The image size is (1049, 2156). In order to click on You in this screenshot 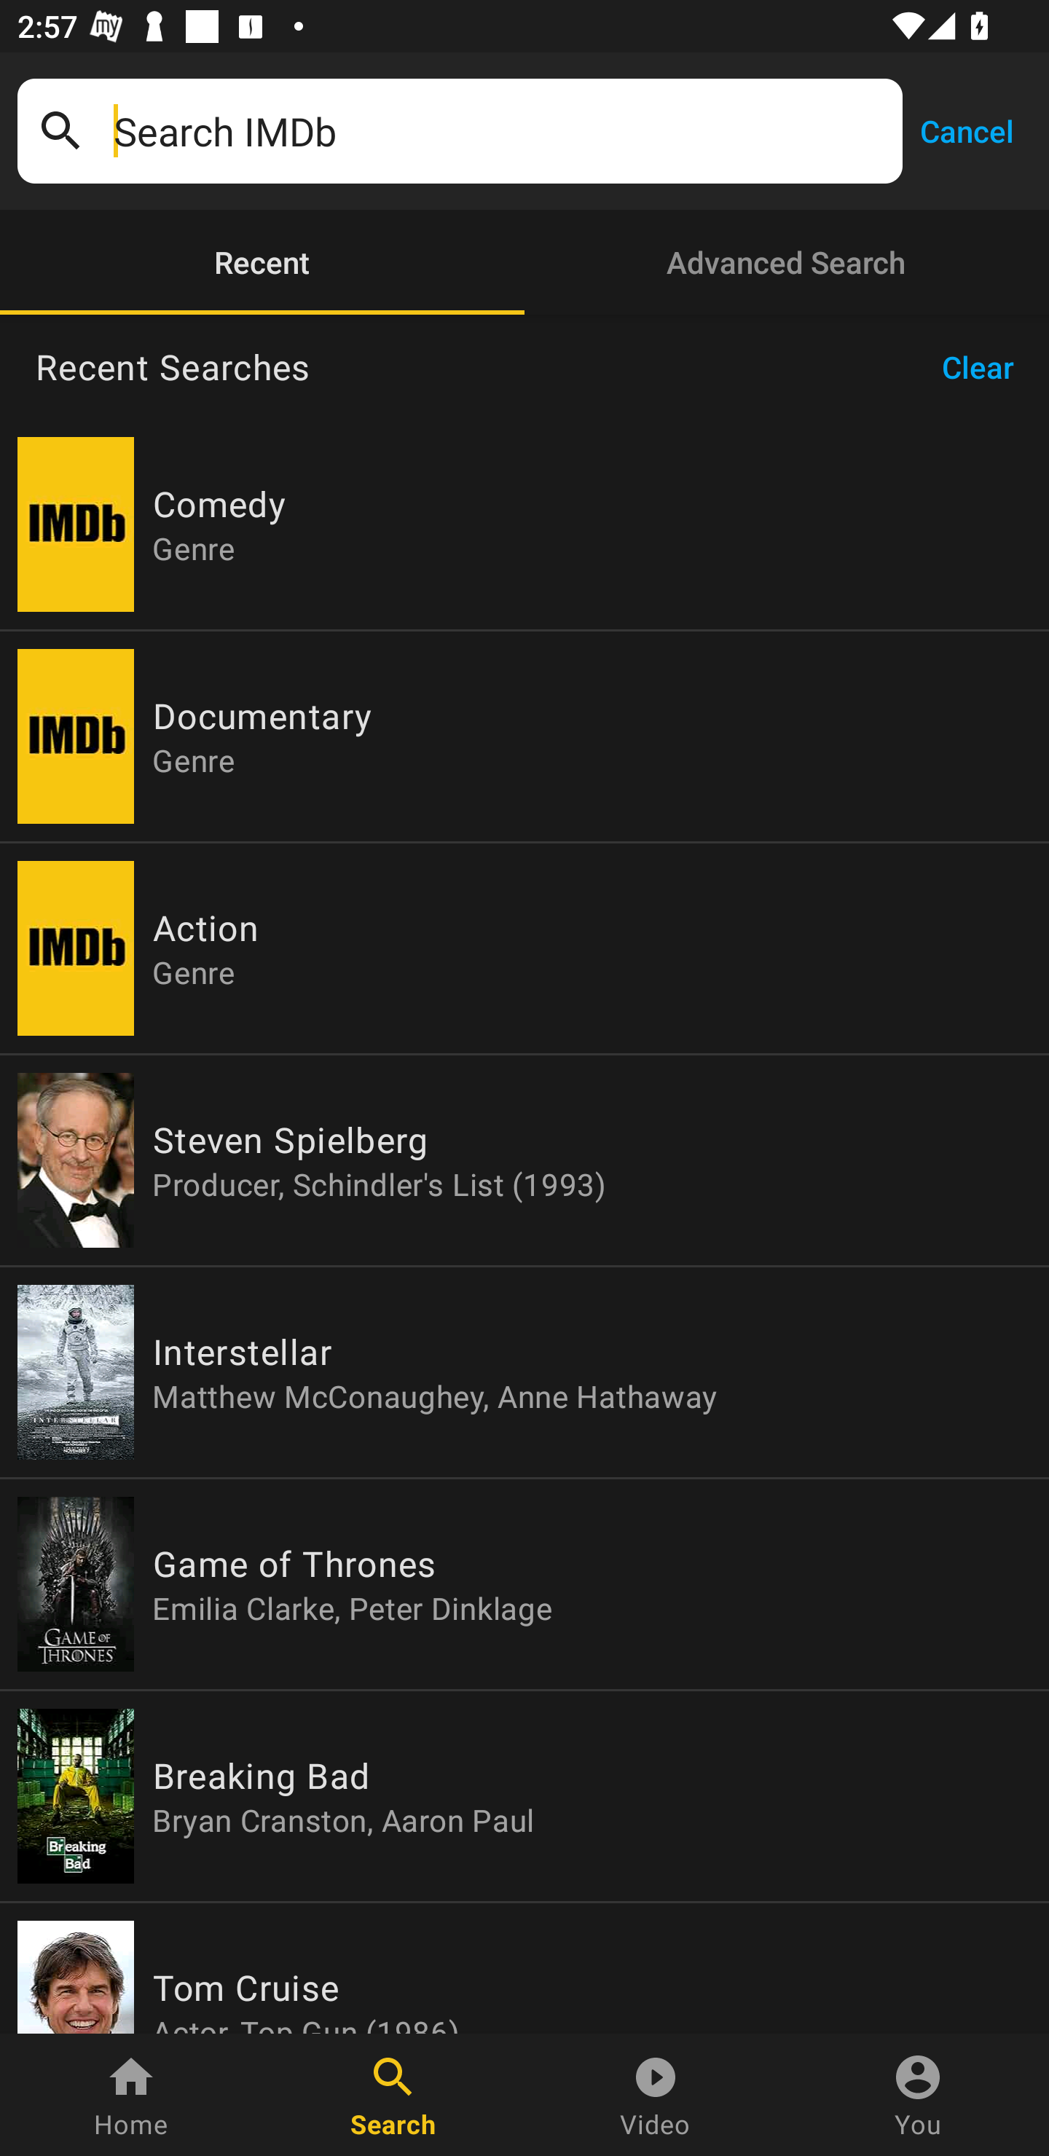, I will do `click(918, 2095)`.